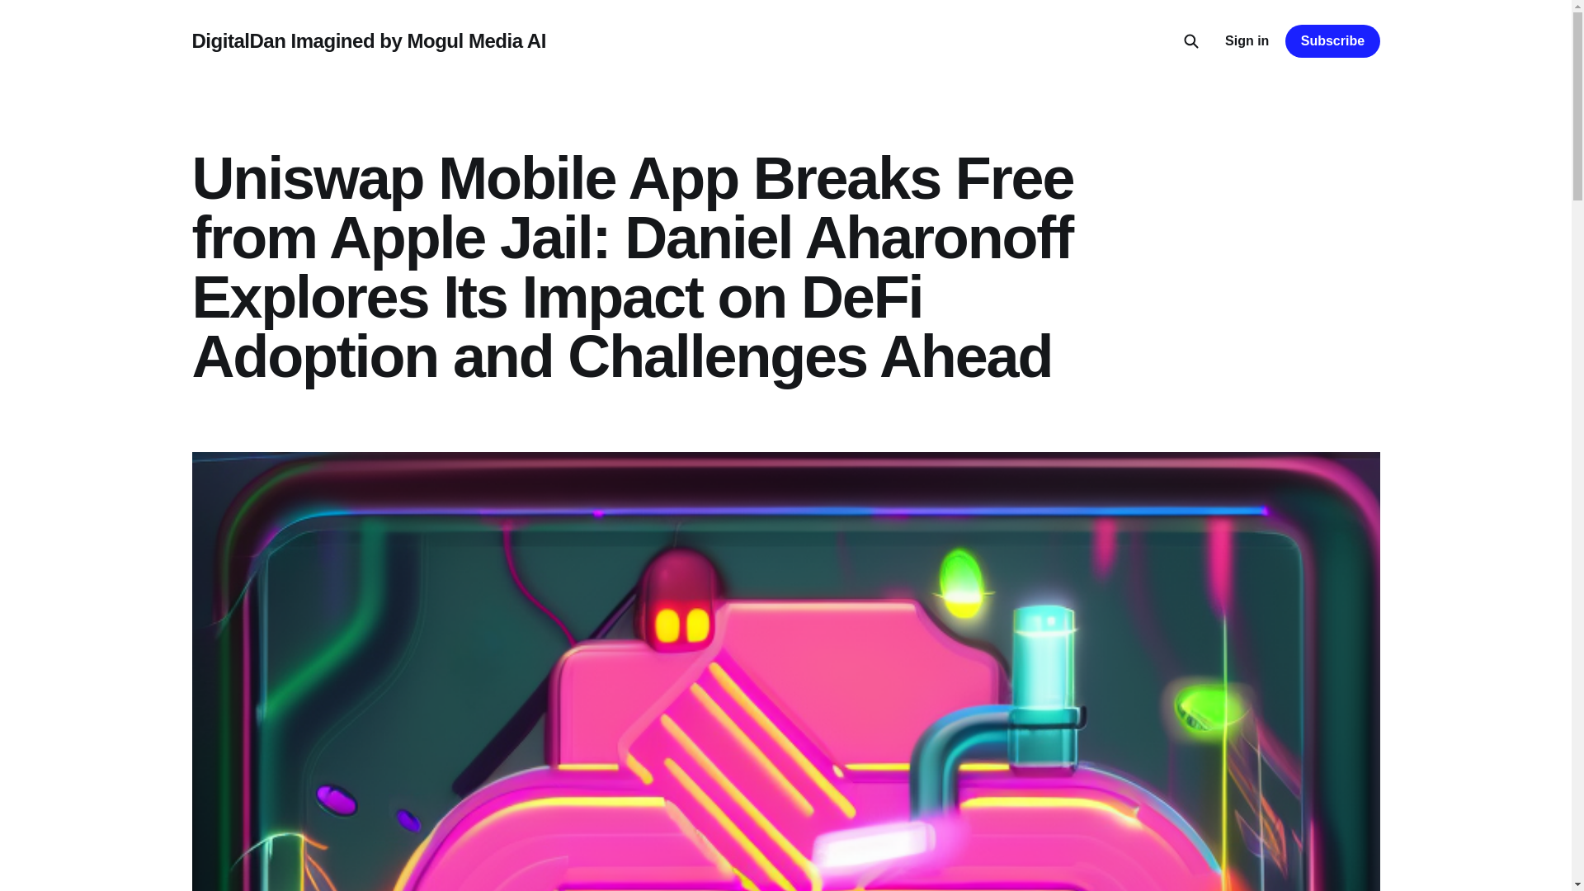  I want to click on DigitalDan Imagined by Mogul Media AI, so click(368, 40).